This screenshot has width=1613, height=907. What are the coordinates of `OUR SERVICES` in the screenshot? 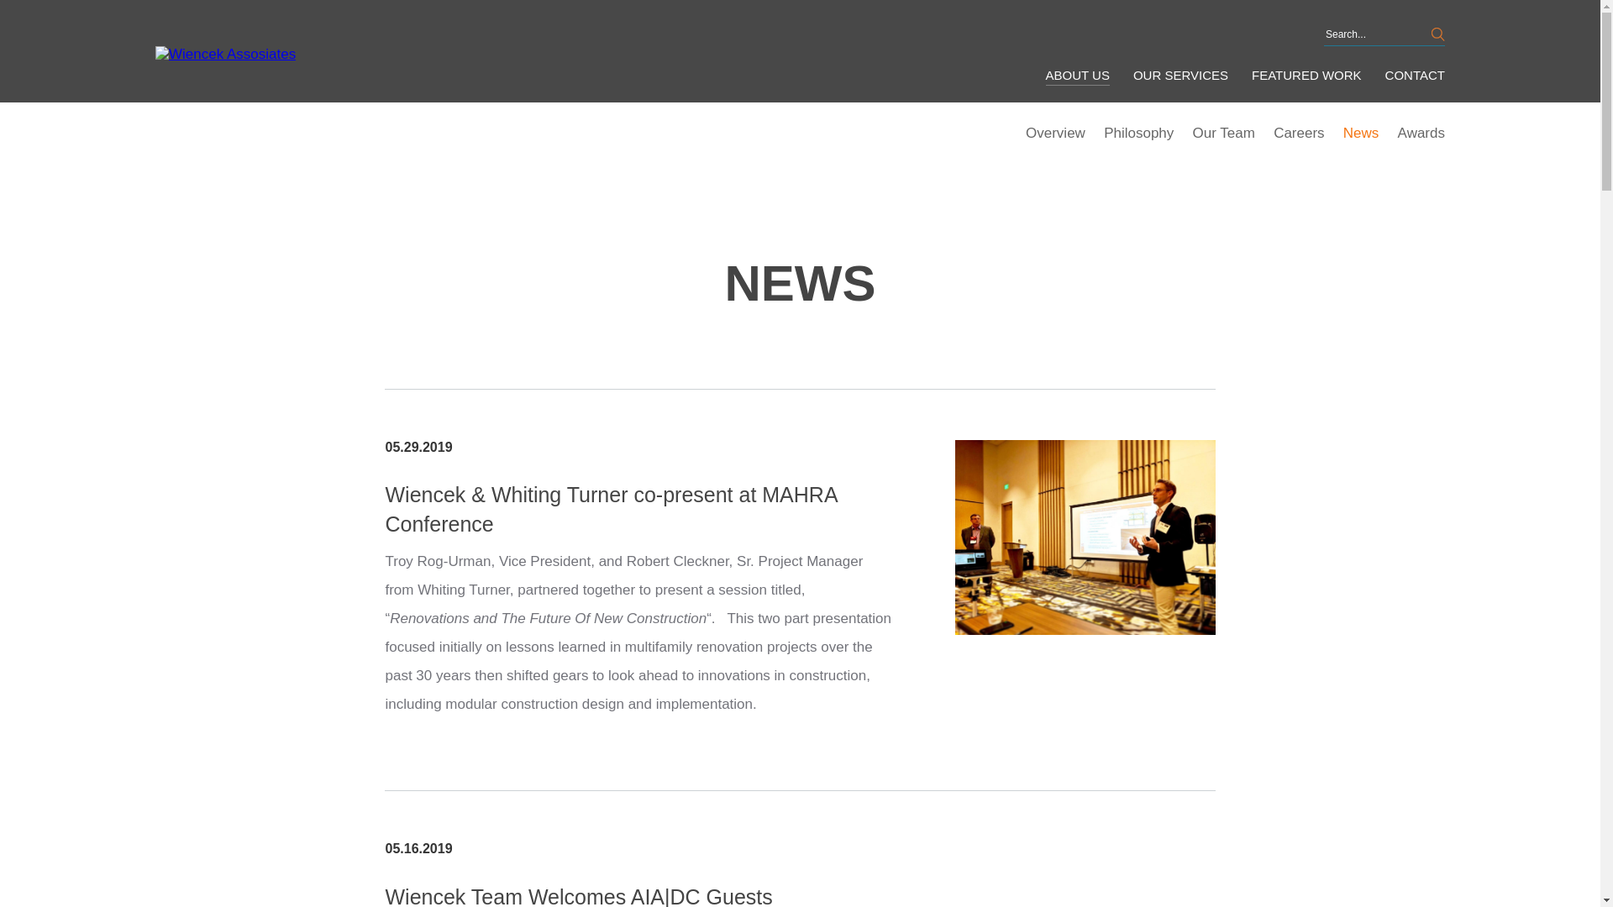 It's located at (1180, 76).